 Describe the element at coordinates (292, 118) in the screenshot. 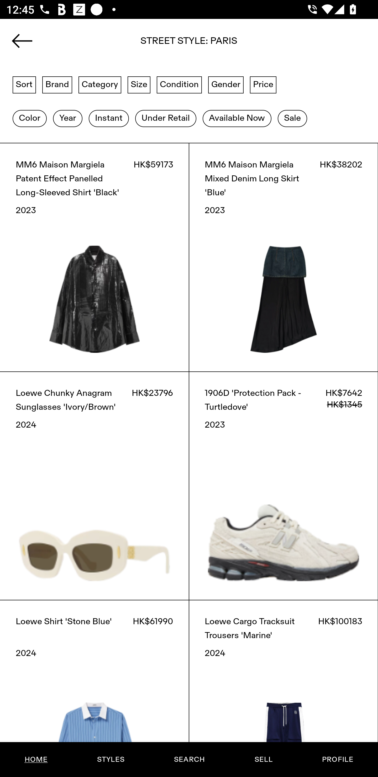

I see `Sale` at that location.